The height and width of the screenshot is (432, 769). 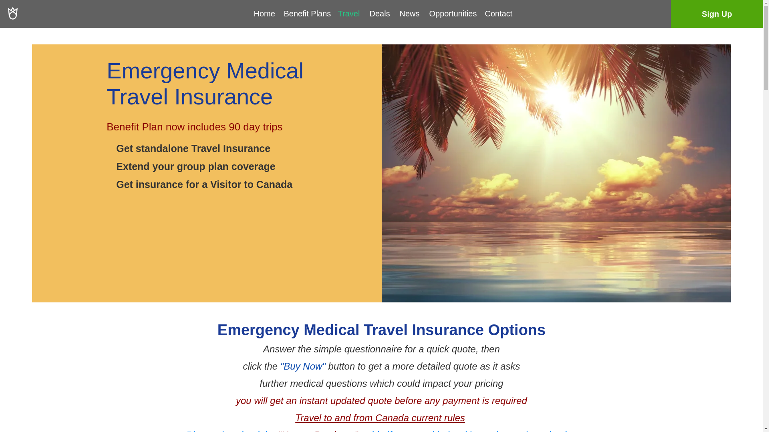 What do you see at coordinates (497, 14) in the screenshot?
I see `Contact` at bounding box center [497, 14].